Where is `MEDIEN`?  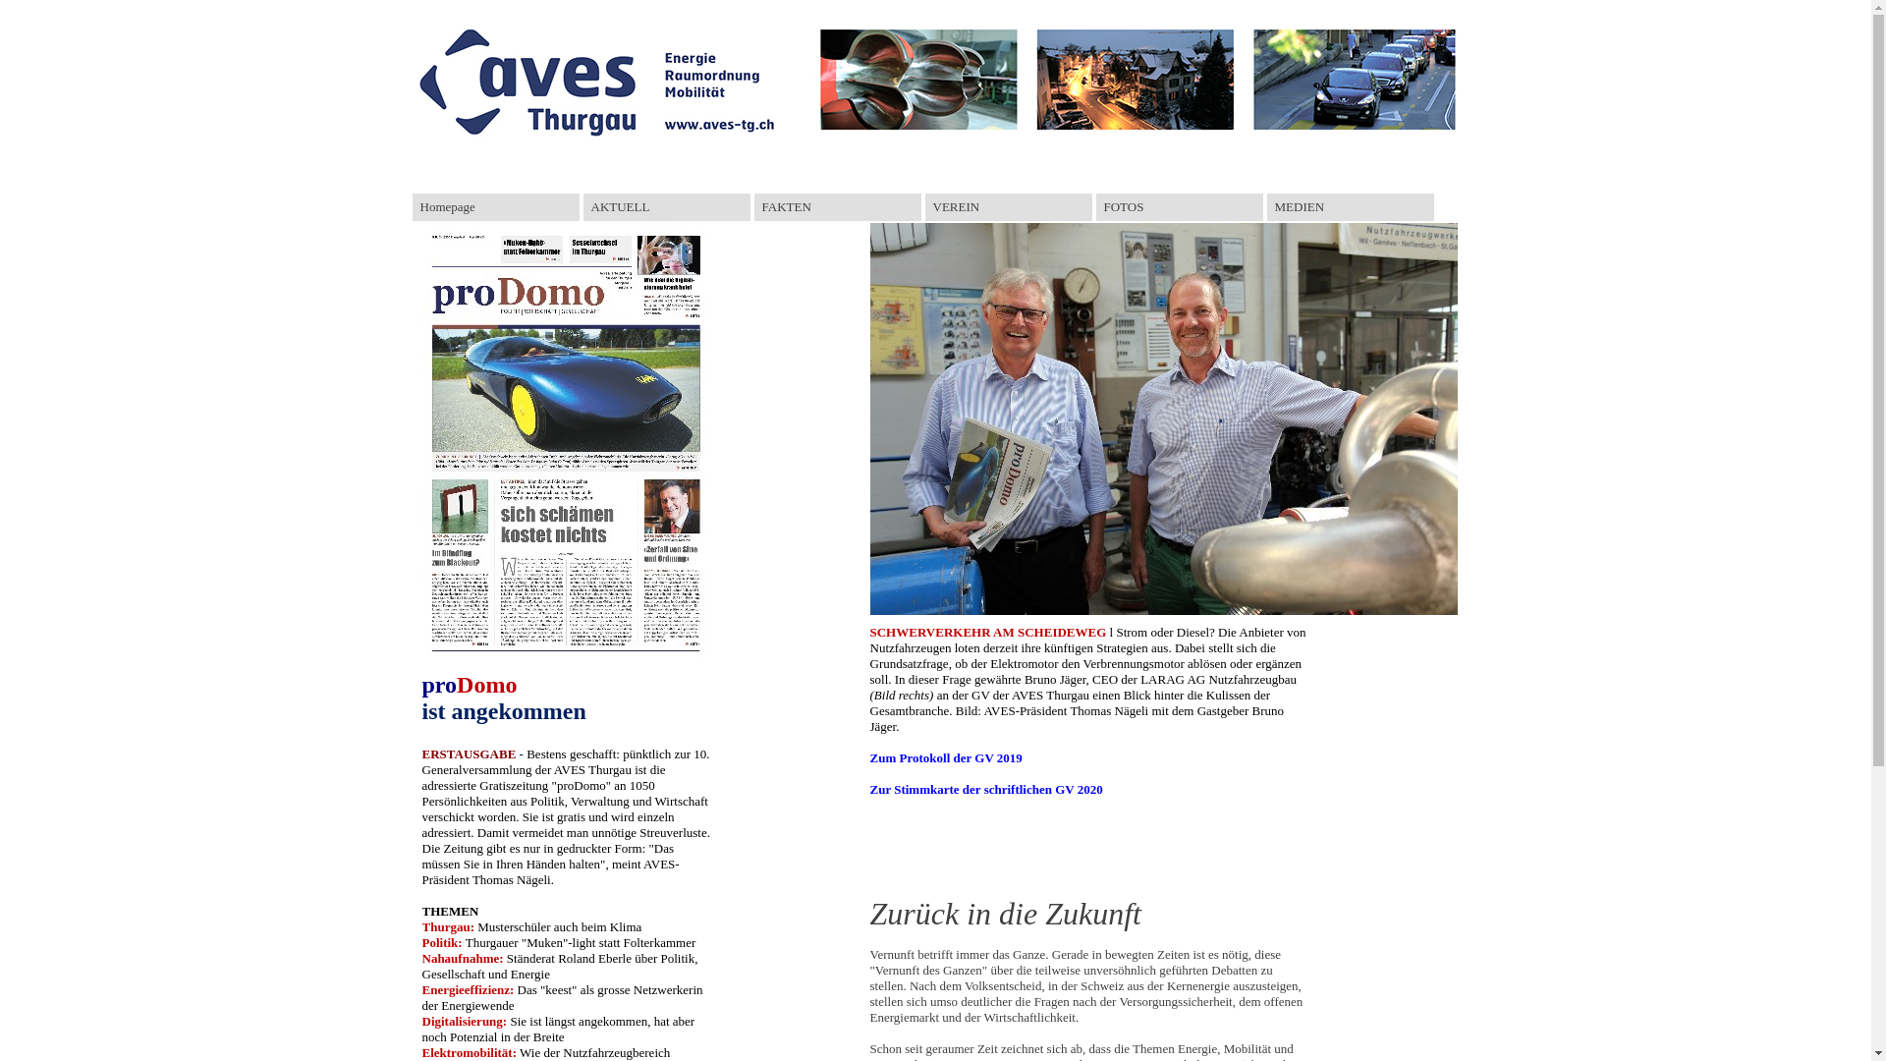
MEDIEN is located at coordinates (1351, 207).